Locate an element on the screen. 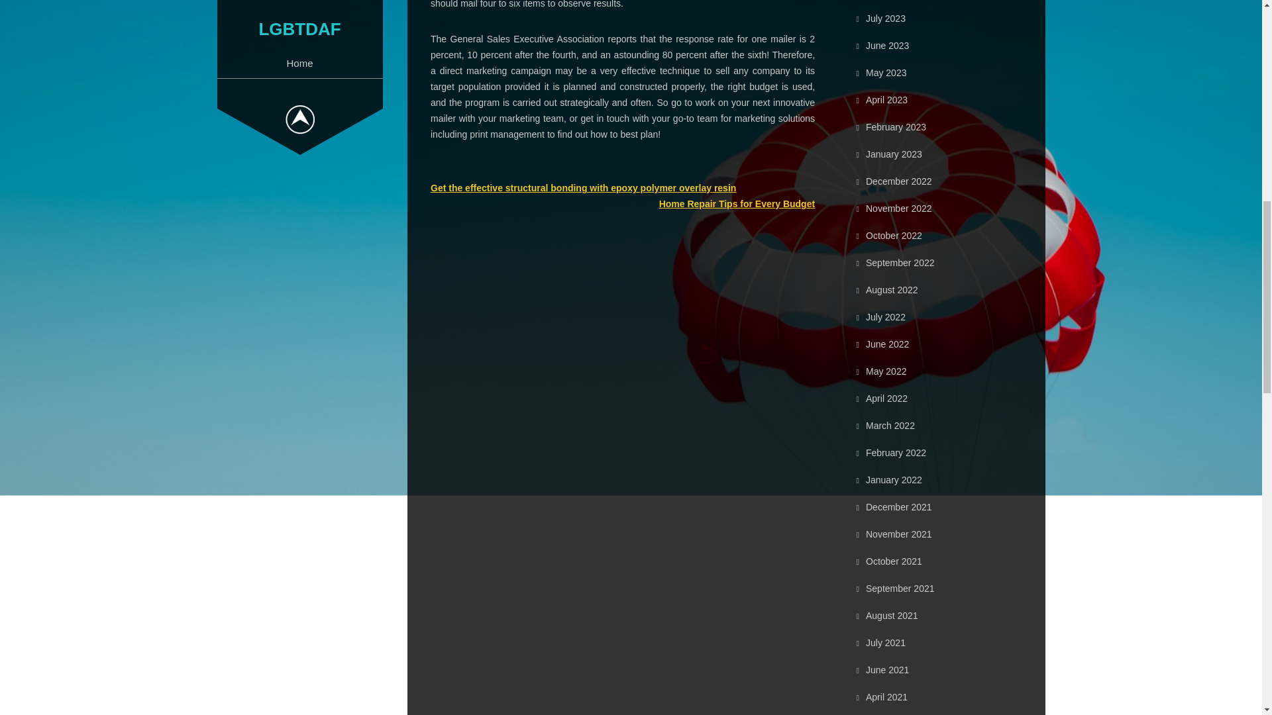  November 2022 is located at coordinates (899, 208).